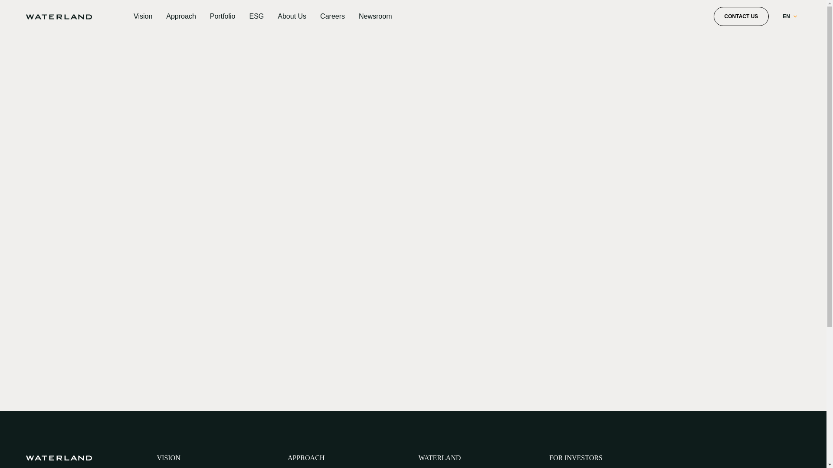  I want to click on ESG, so click(256, 16).